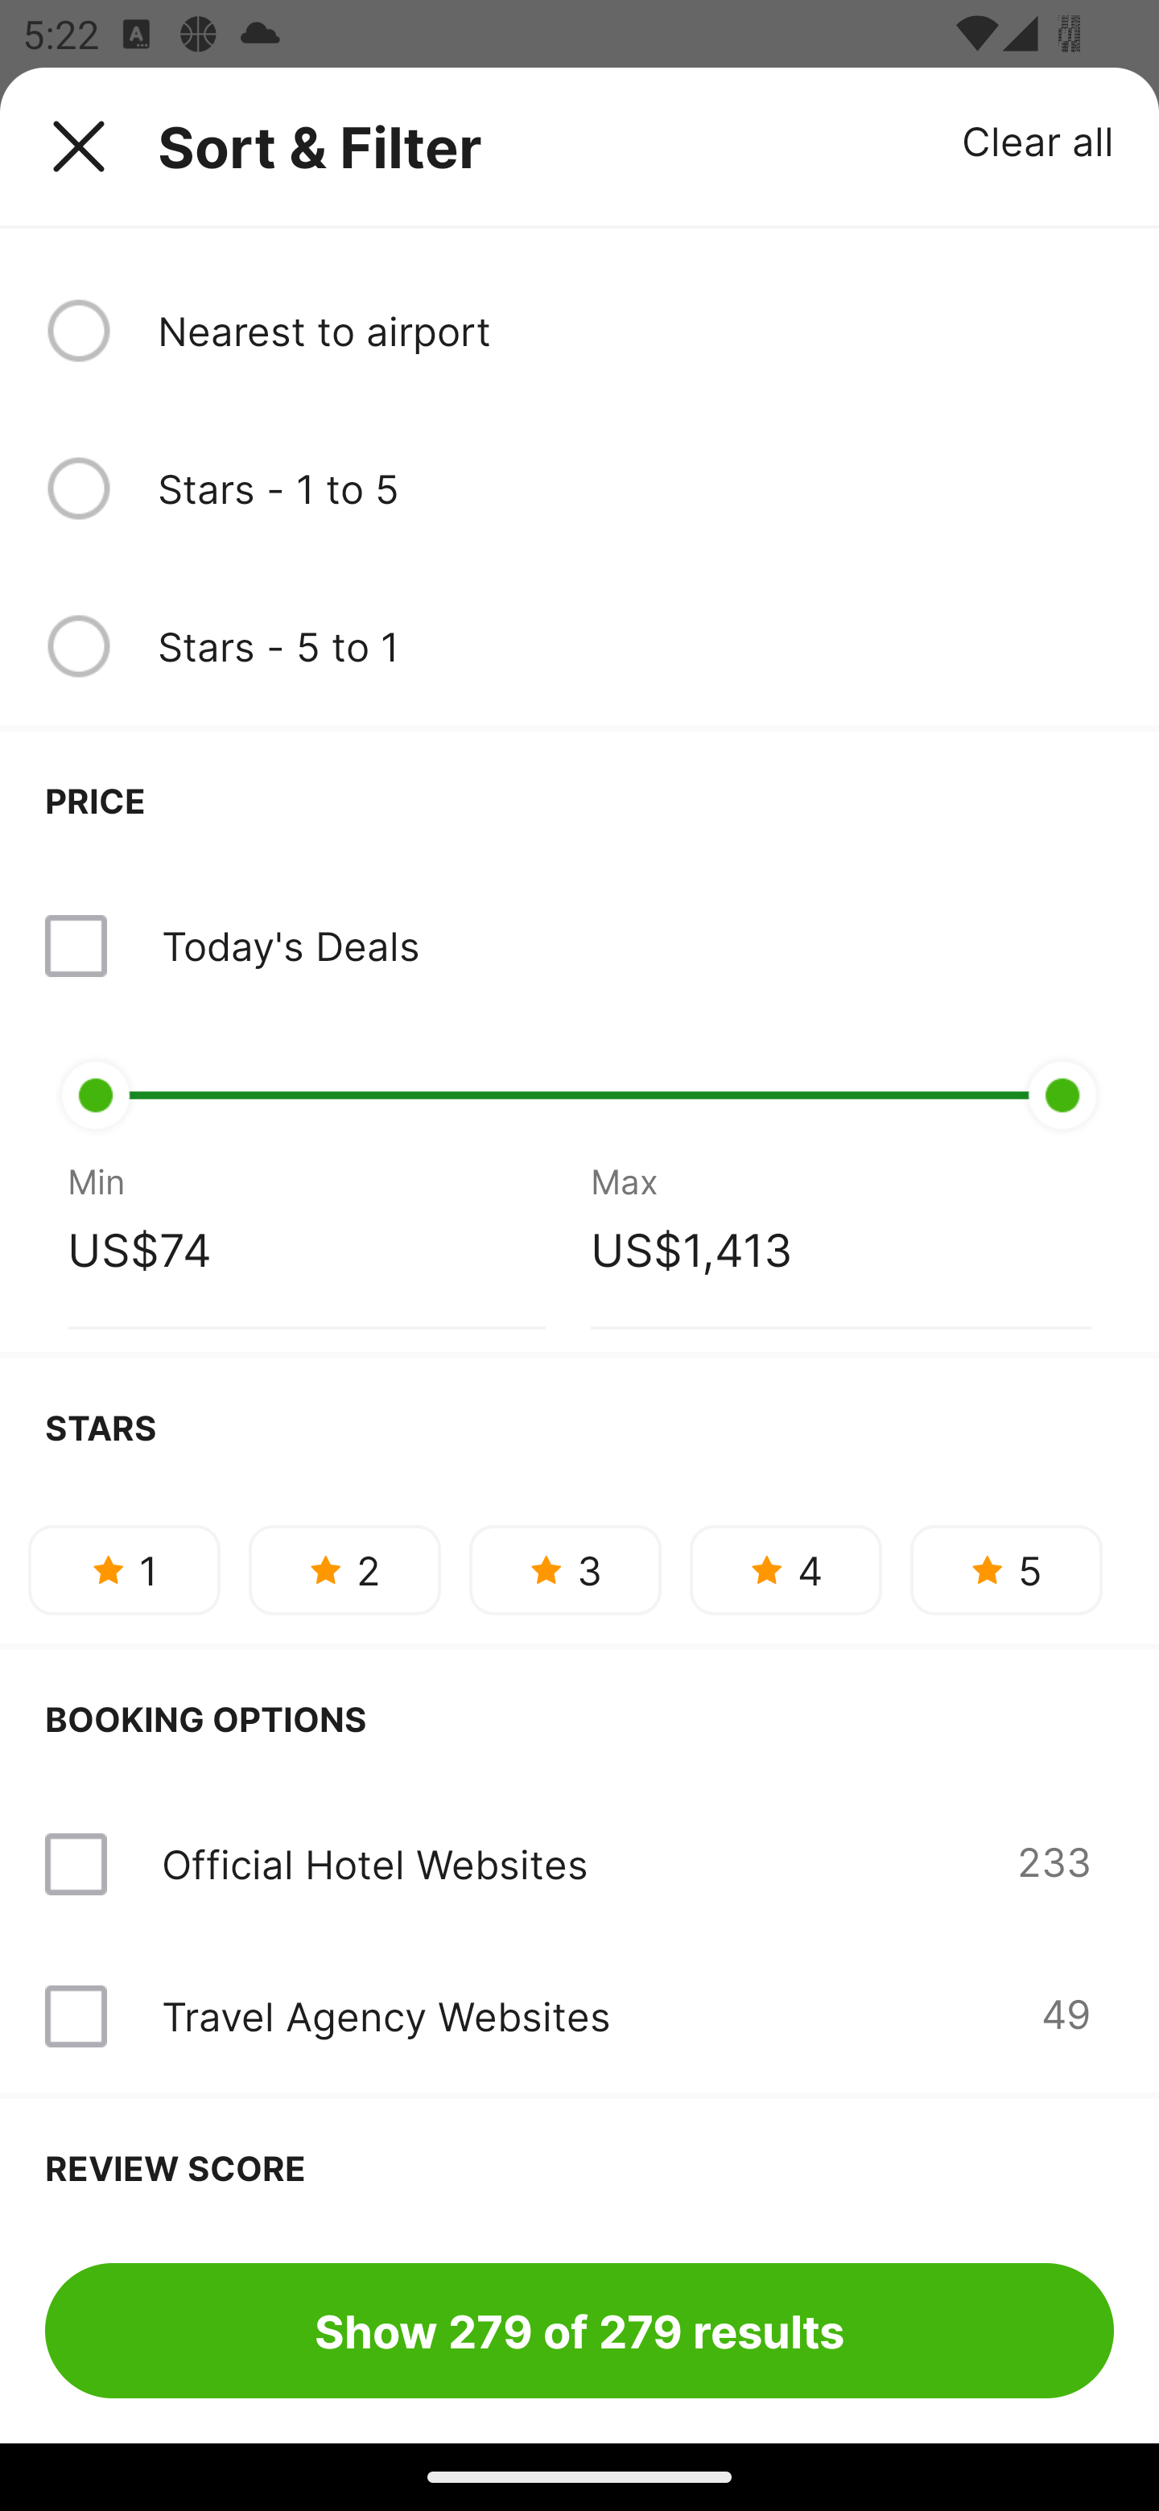 The width and height of the screenshot is (1159, 2511). Describe the element at coordinates (374, 1864) in the screenshot. I see `Official Hotel Websites` at that location.